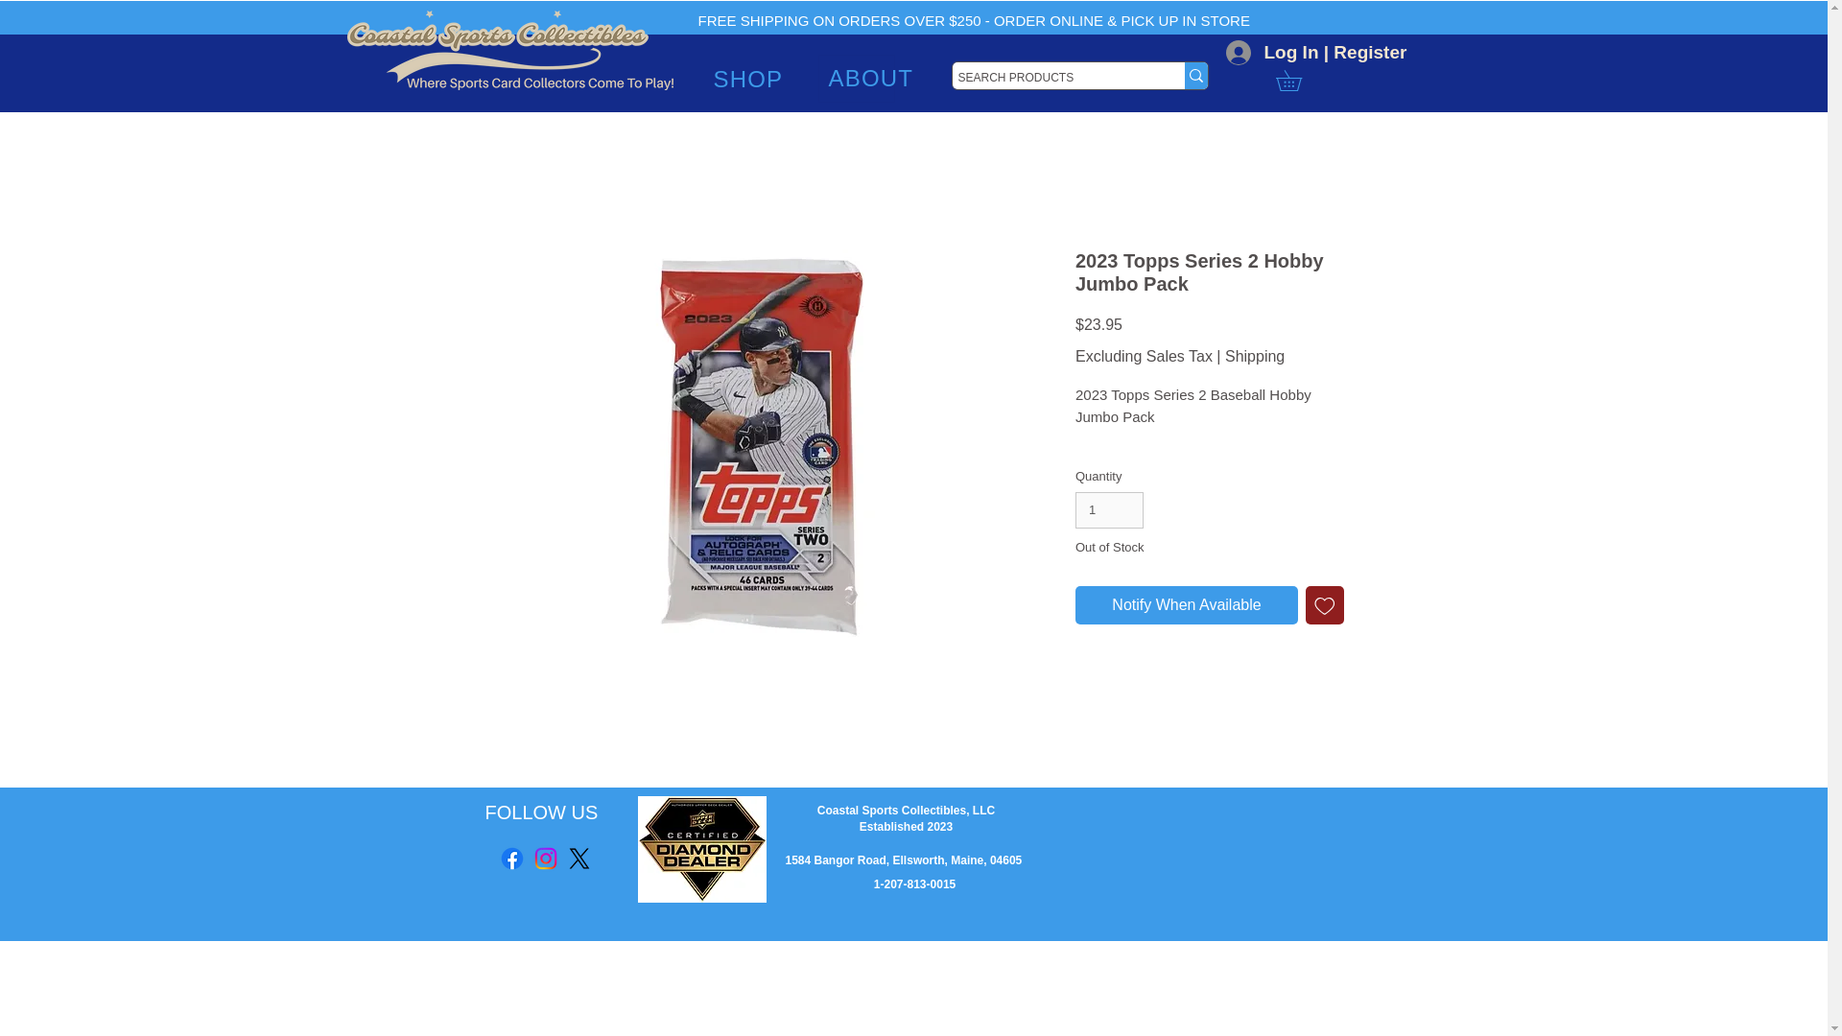  What do you see at coordinates (1254, 356) in the screenshot?
I see `Shipping` at bounding box center [1254, 356].